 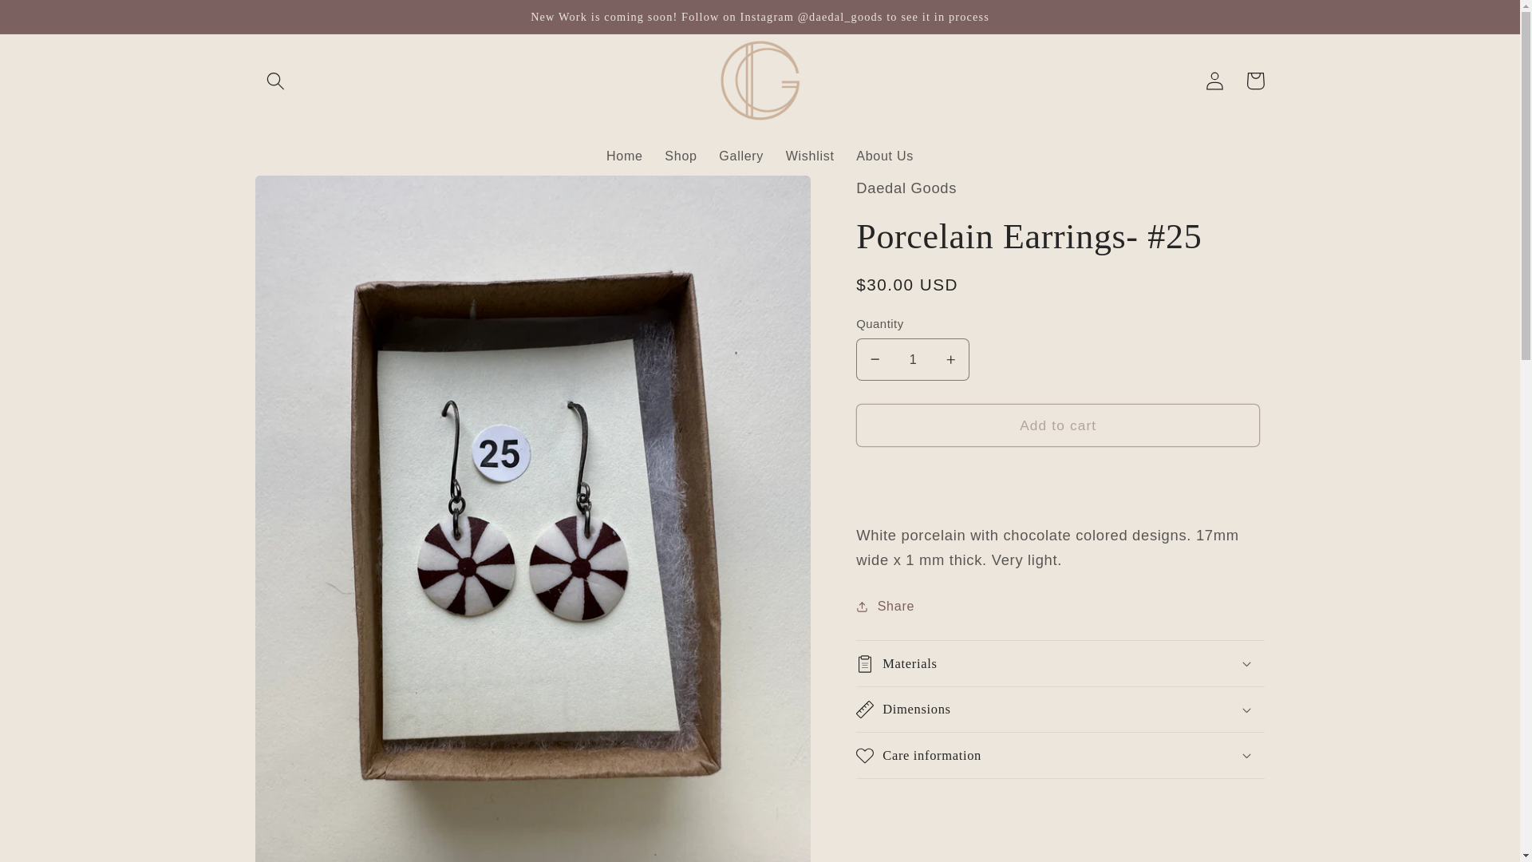 What do you see at coordinates (884, 156) in the screenshot?
I see `About Us` at bounding box center [884, 156].